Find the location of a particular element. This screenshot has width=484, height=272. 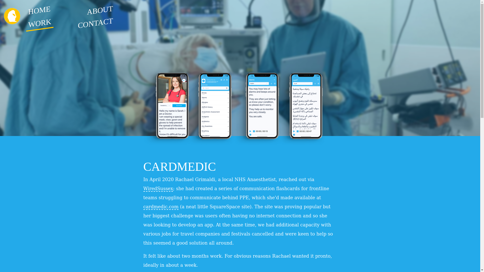

WORK is located at coordinates (40, 21).